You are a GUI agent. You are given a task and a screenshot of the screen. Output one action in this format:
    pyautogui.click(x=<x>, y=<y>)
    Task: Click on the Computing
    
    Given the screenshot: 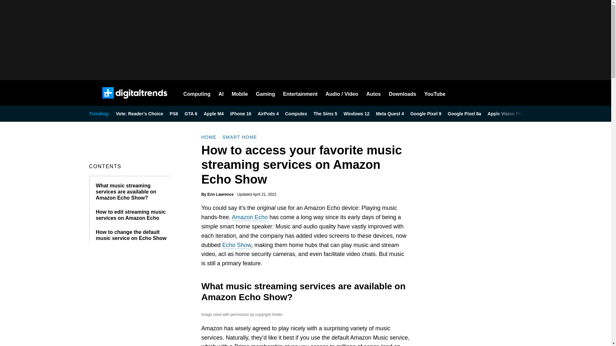 What is the action you would take?
    pyautogui.click(x=197, y=93)
    